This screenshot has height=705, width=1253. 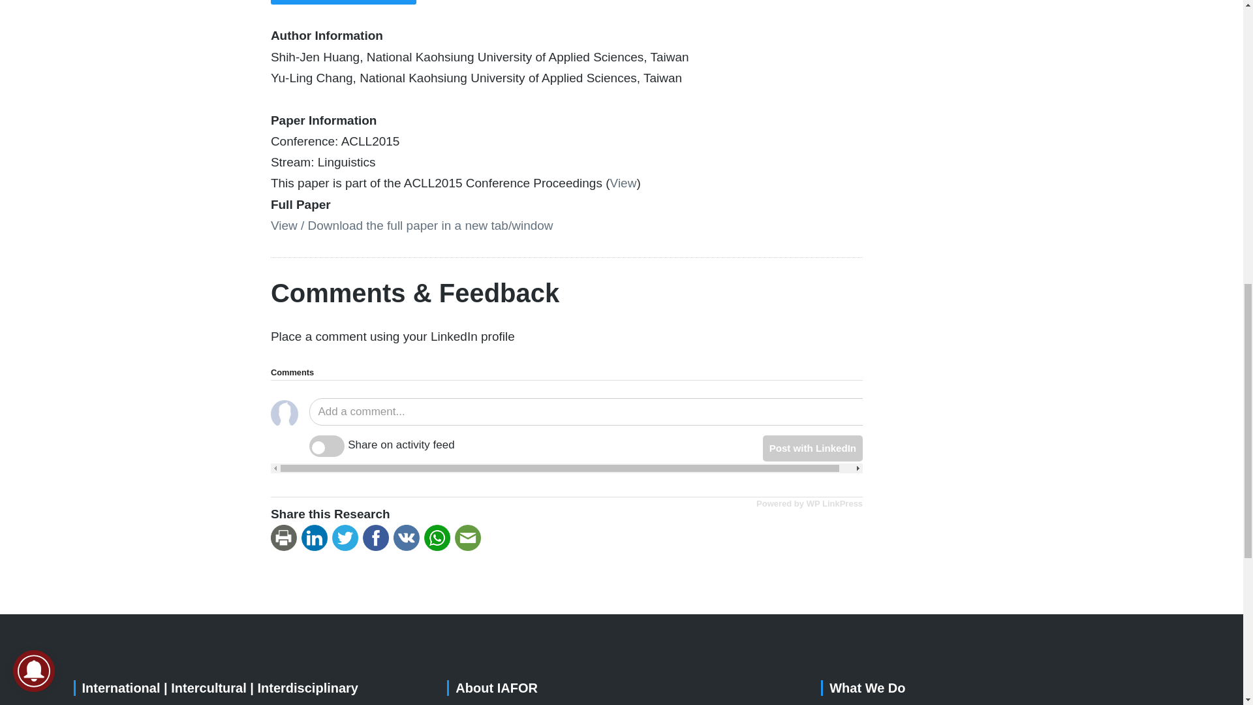 What do you see at coordinates (317, 538) in the screenshot?
I see `linkedin` at bounding box center [317, 538].